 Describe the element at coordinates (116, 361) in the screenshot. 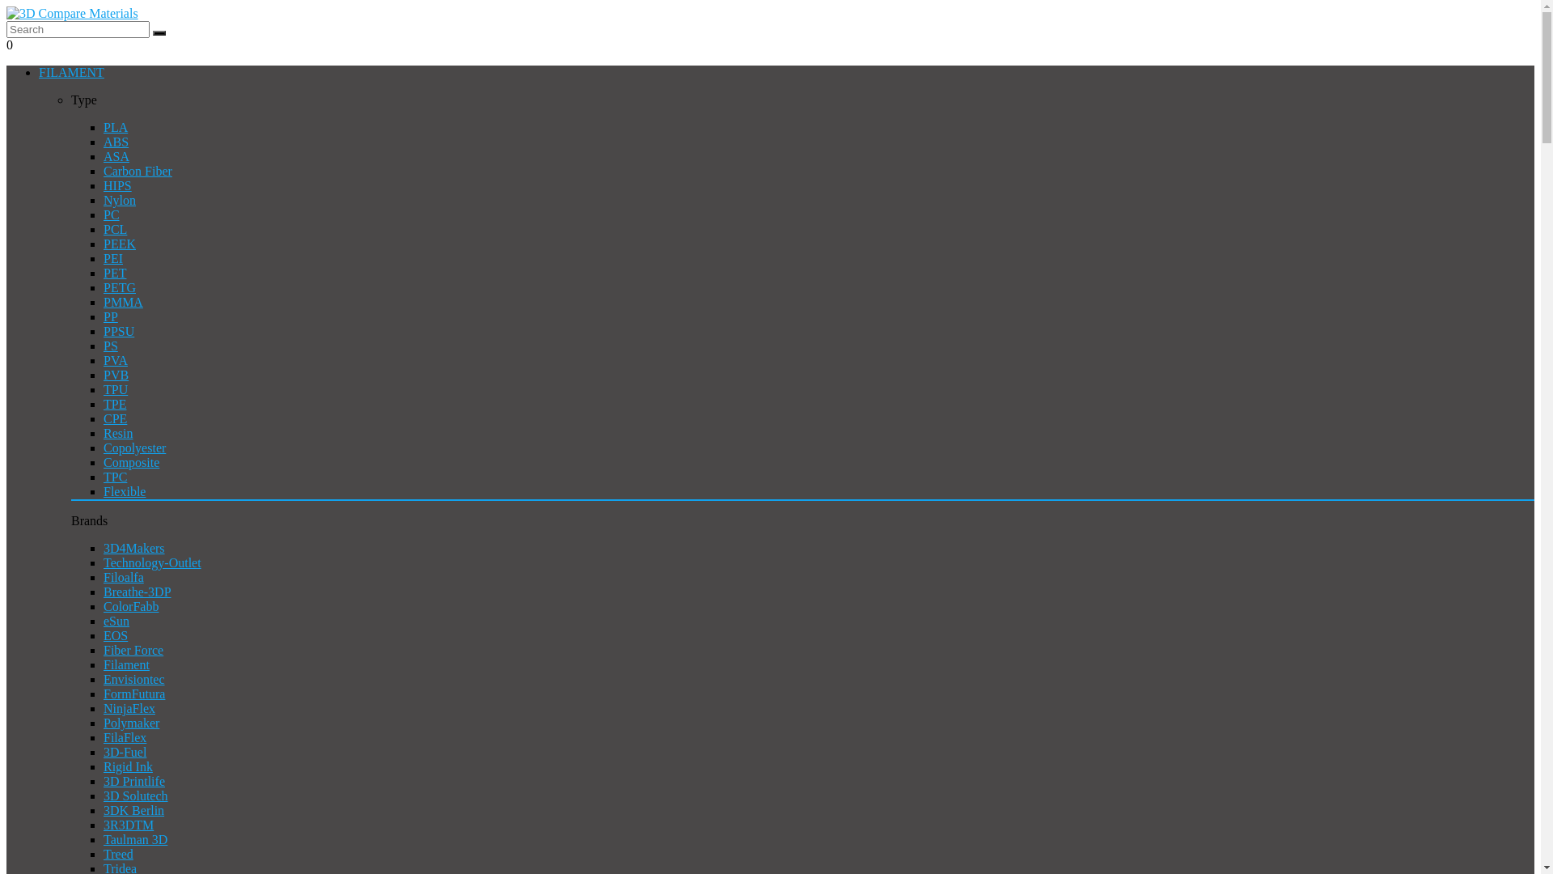

I see `PVA` at that location.